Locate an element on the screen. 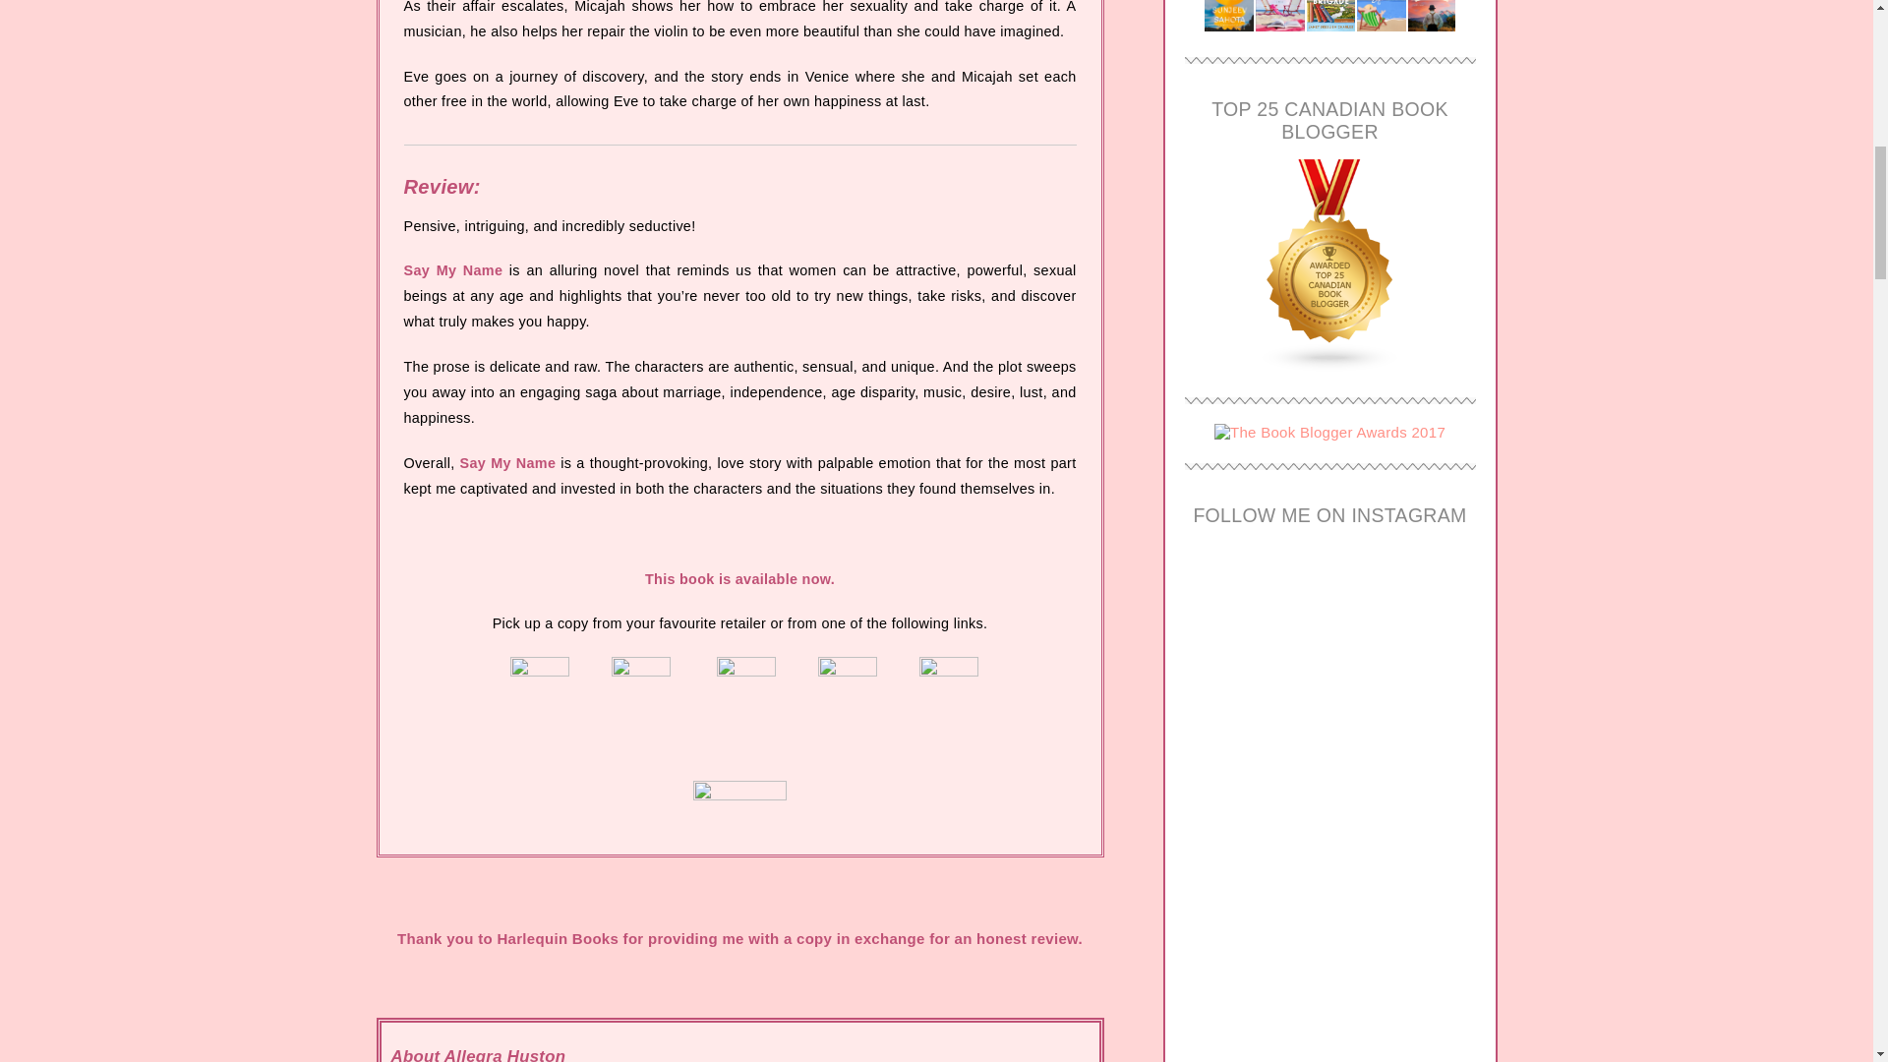 The image size is (1888, 1062). goodreads-badge-add-plus-71eae69ca0307d077df66a58ec068898 is located at coordinates (739, 795).